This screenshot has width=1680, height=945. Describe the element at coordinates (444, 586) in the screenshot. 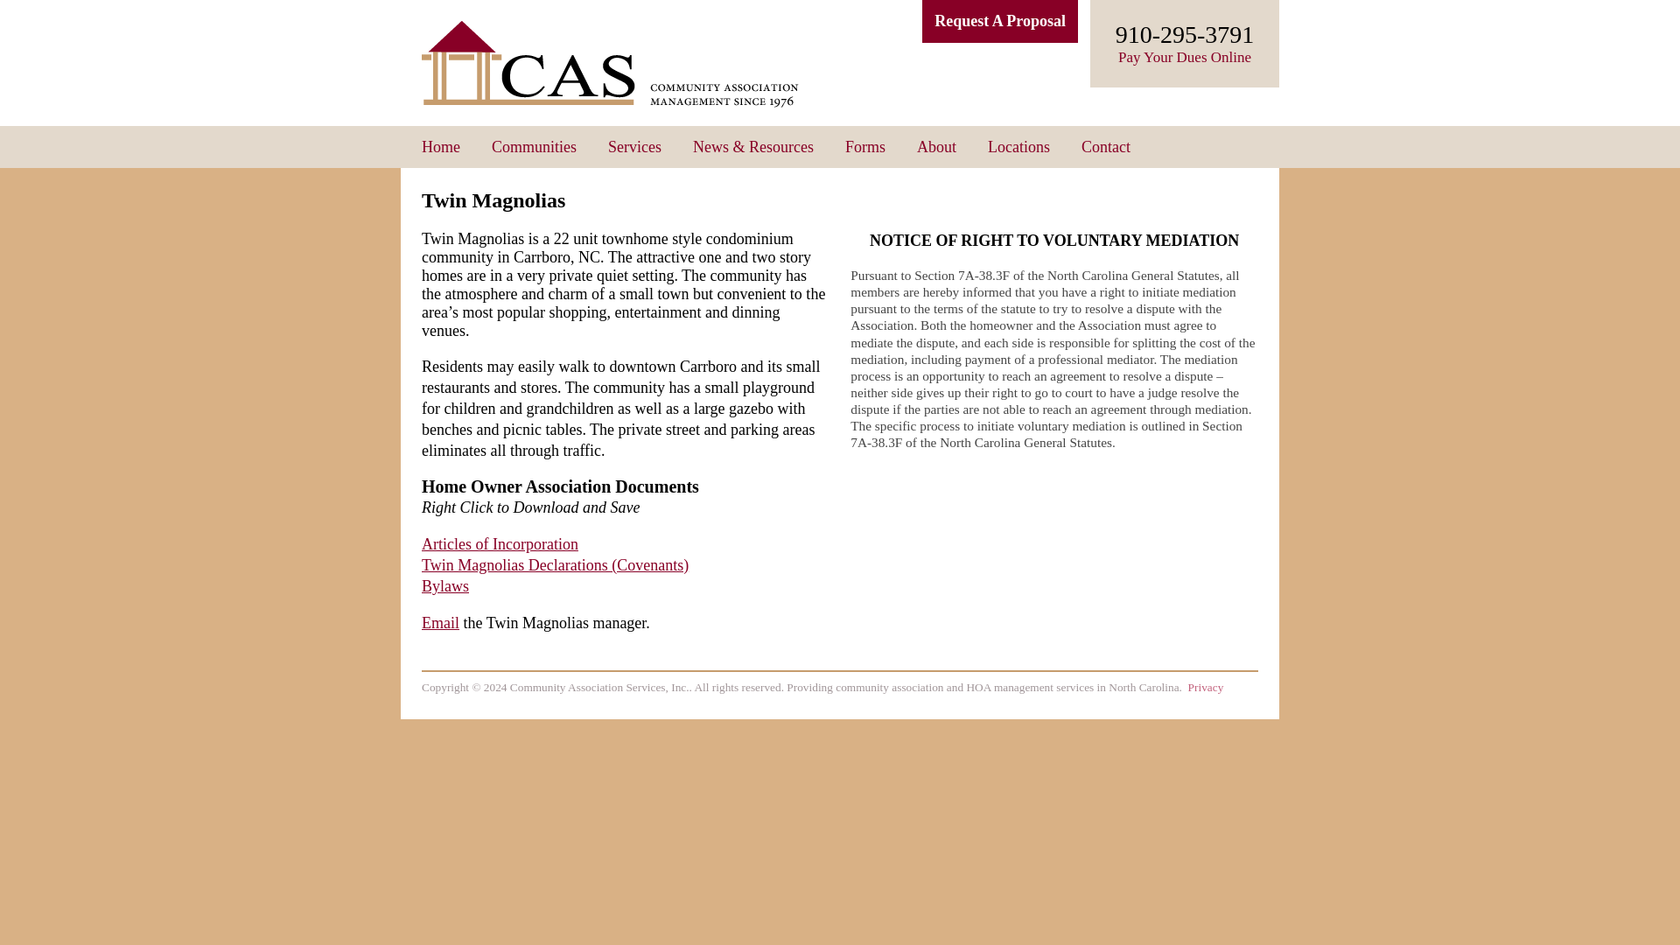

I see `Bylaws` at that location.